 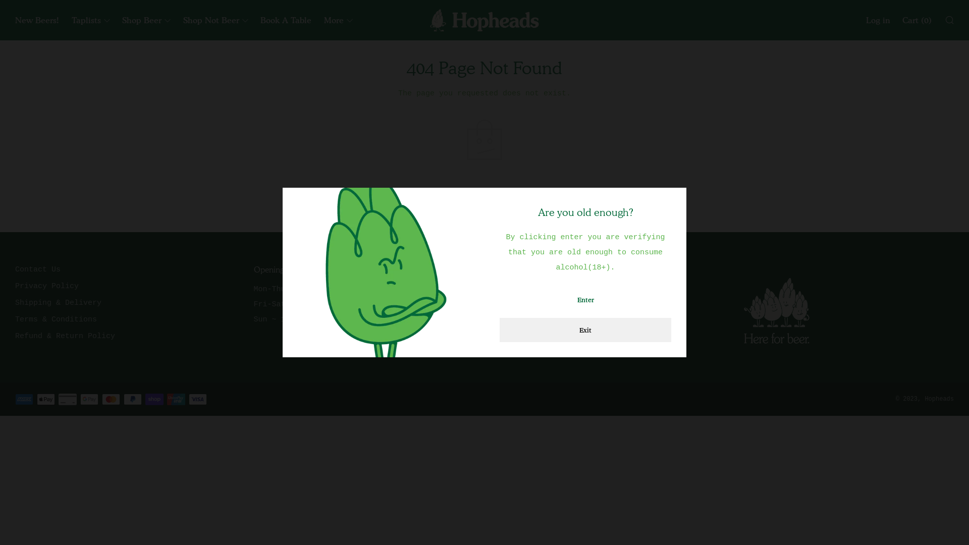 I want to click on Taplists, so click(x=91, y=20).